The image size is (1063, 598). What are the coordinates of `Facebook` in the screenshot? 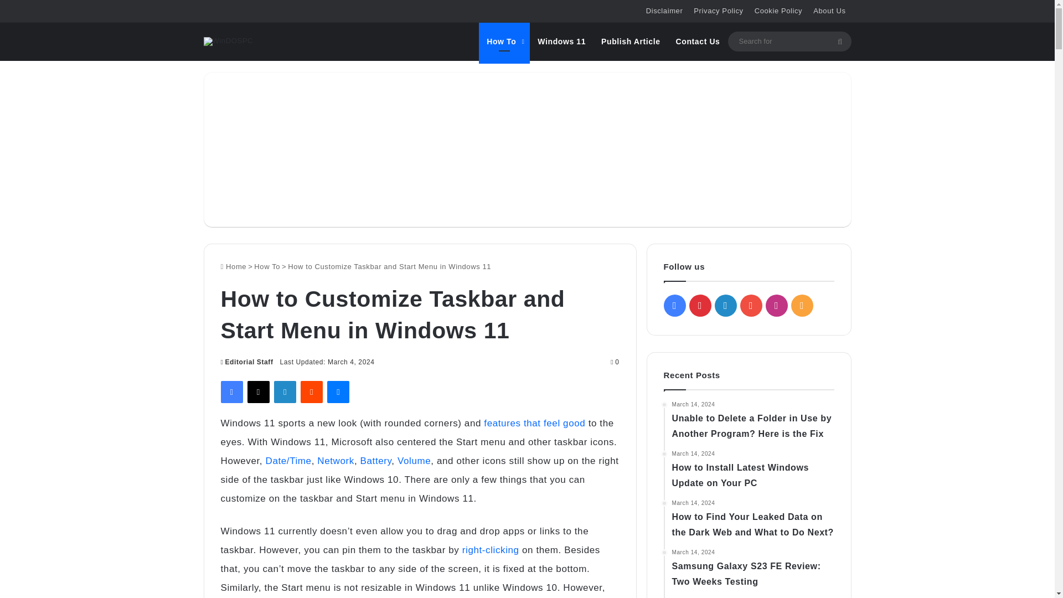 It's located at (231, 391).